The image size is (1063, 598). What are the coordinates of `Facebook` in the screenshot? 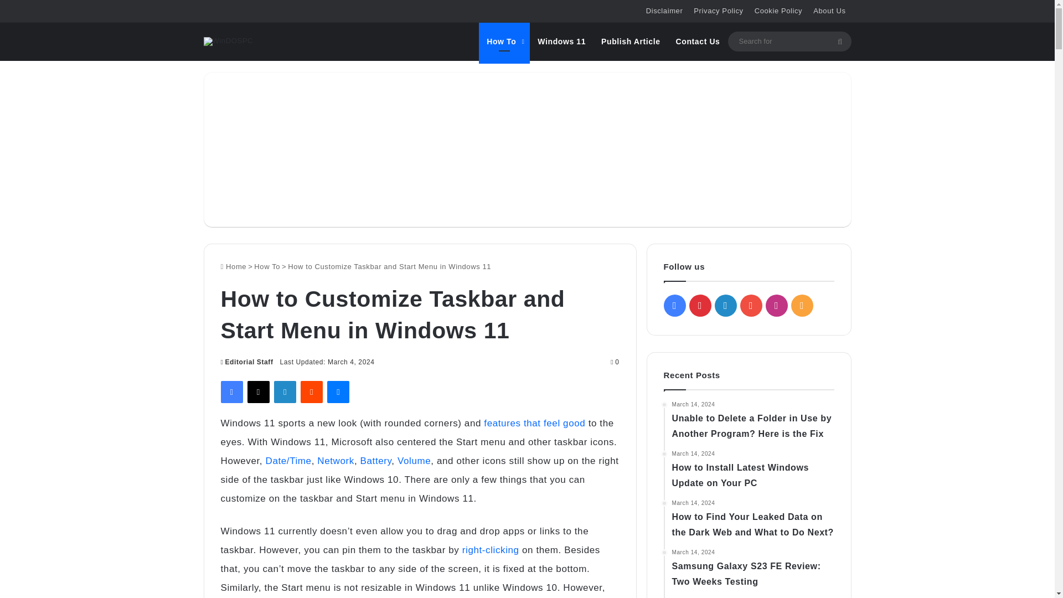 It's located at (231, 391).